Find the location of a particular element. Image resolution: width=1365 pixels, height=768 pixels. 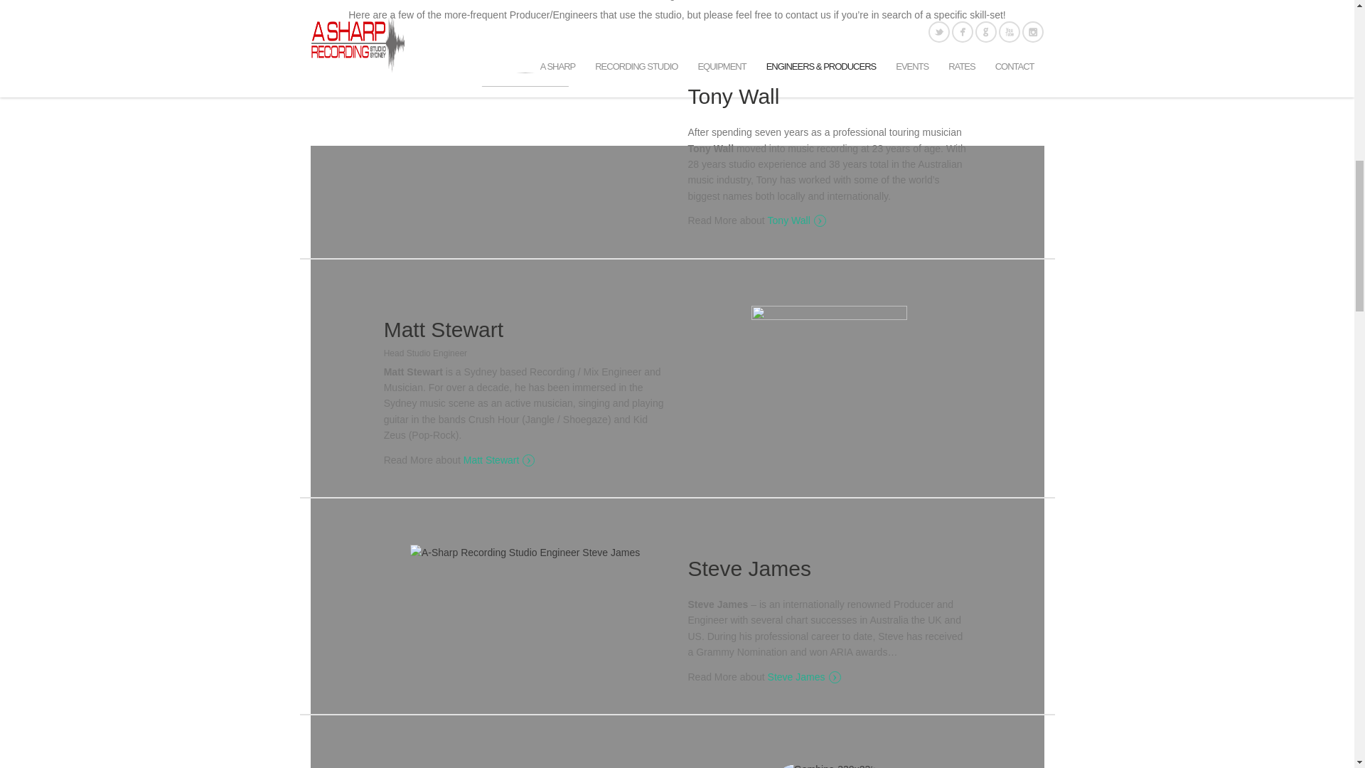

Steve James is located at coordinates (803, 676).